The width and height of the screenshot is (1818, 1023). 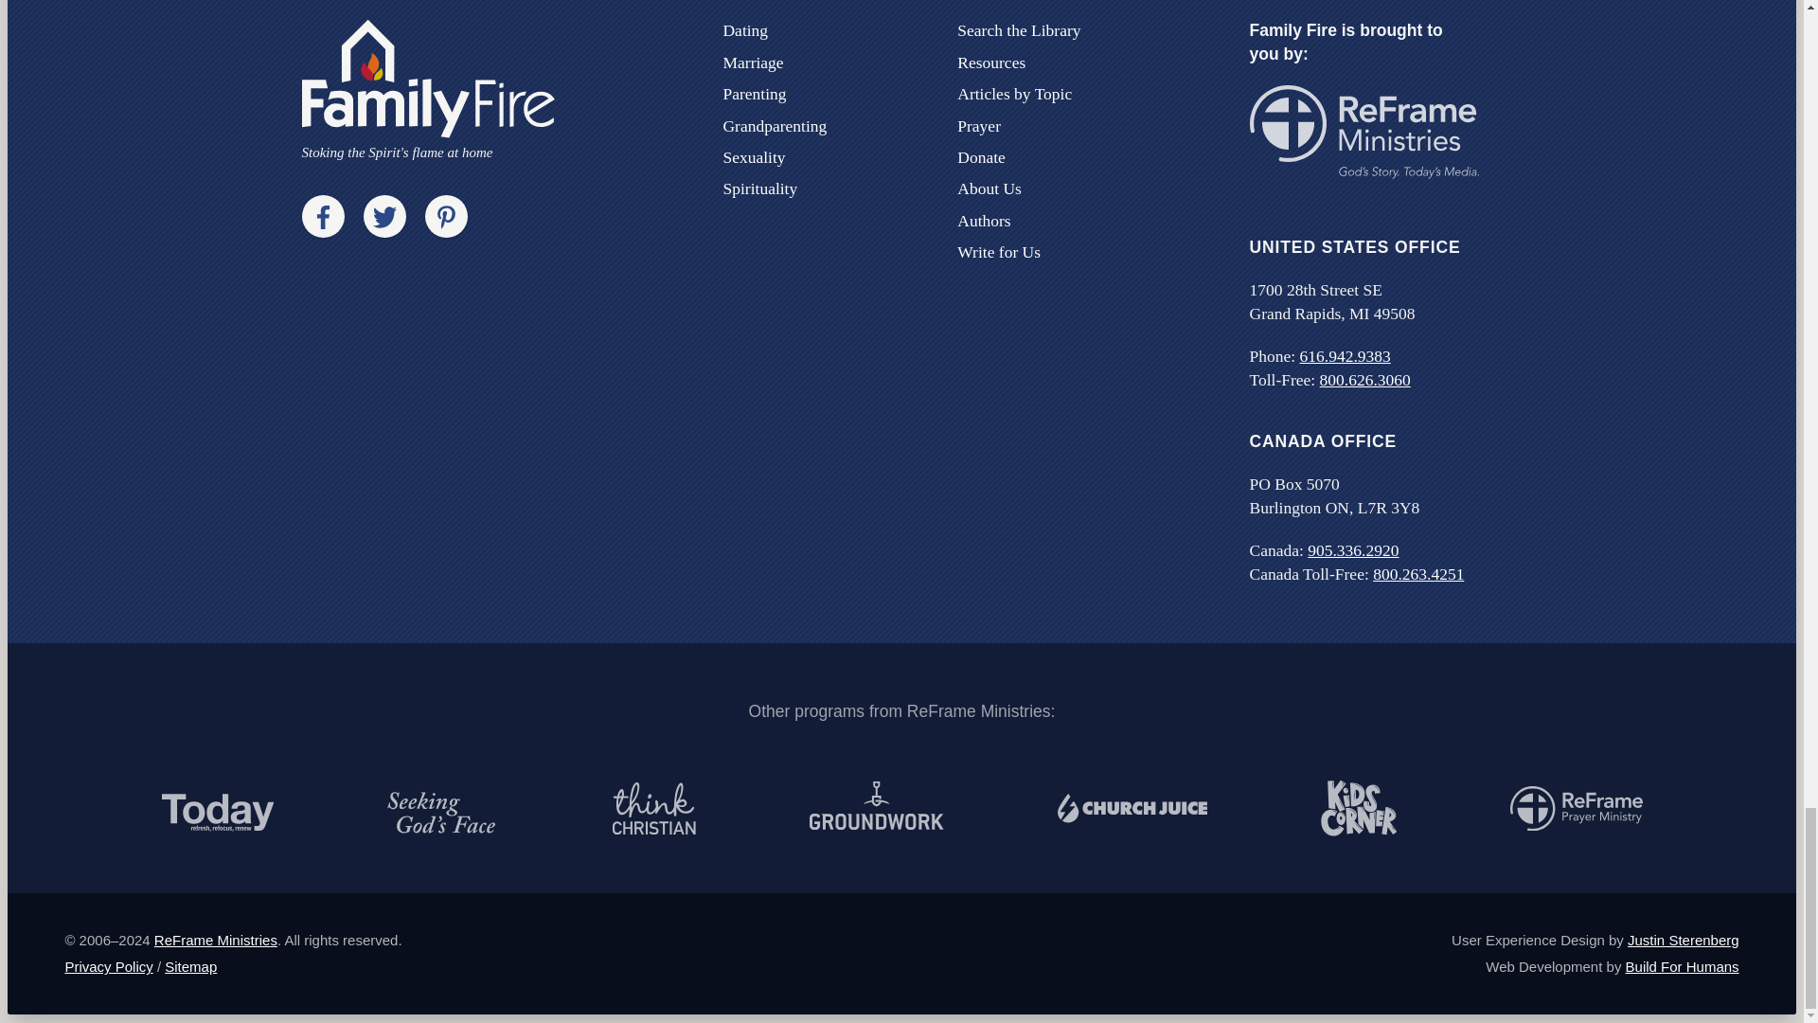 What do you see at coordinates (1019, 30) in the screenshot?
I see `Search the Library` at bounding box center [1019, 30].